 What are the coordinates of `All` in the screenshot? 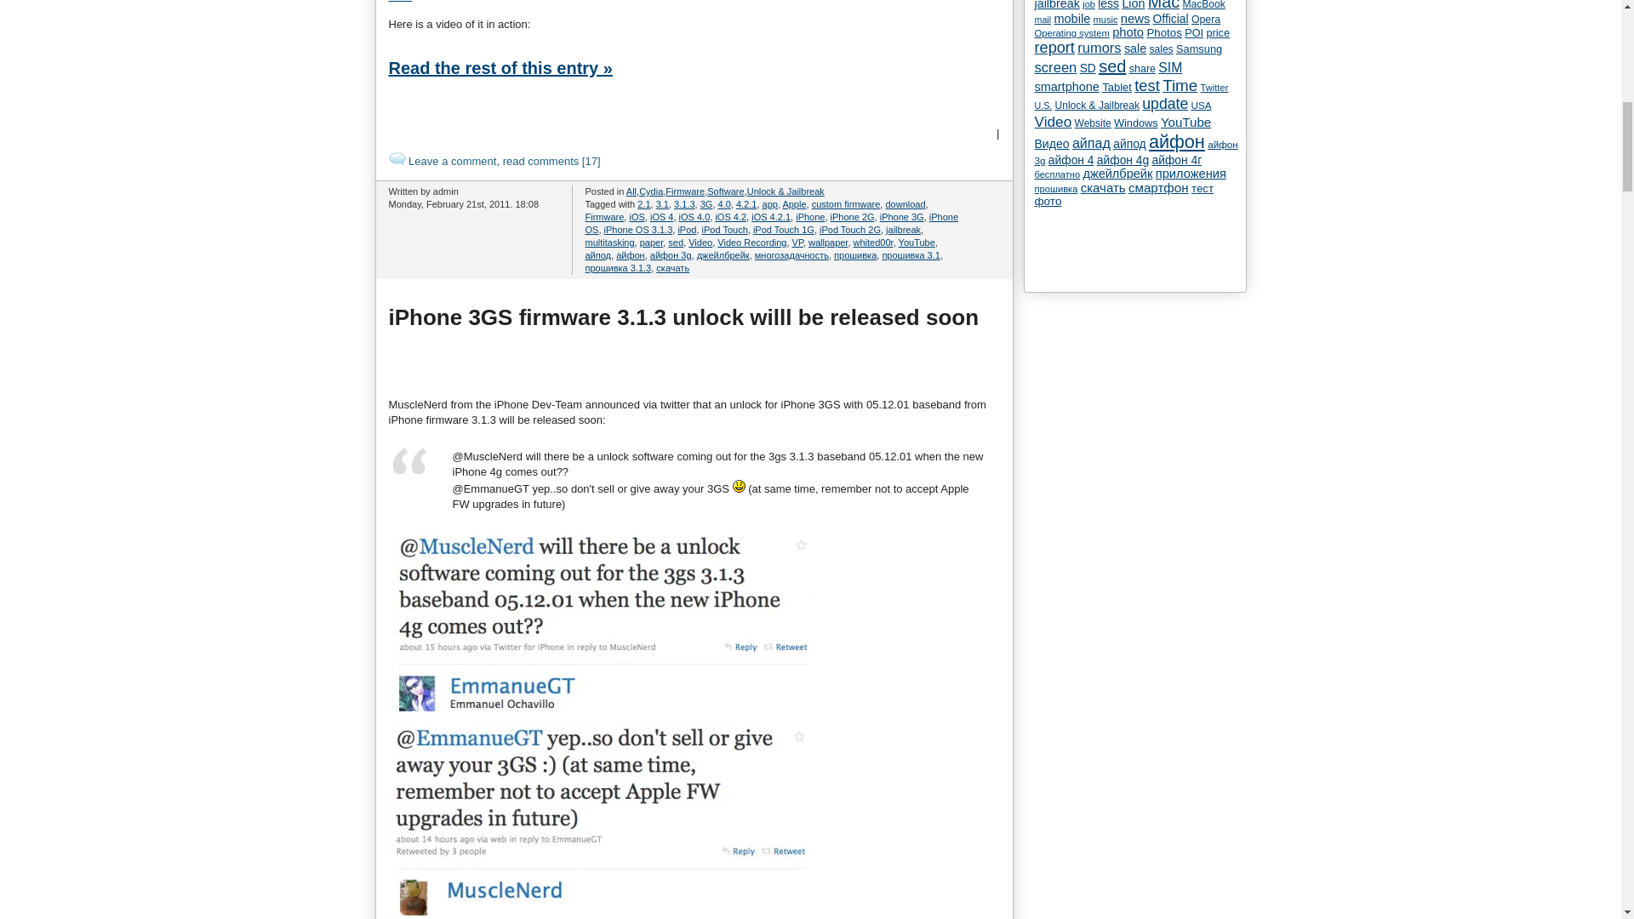 It's located at (631, 191).